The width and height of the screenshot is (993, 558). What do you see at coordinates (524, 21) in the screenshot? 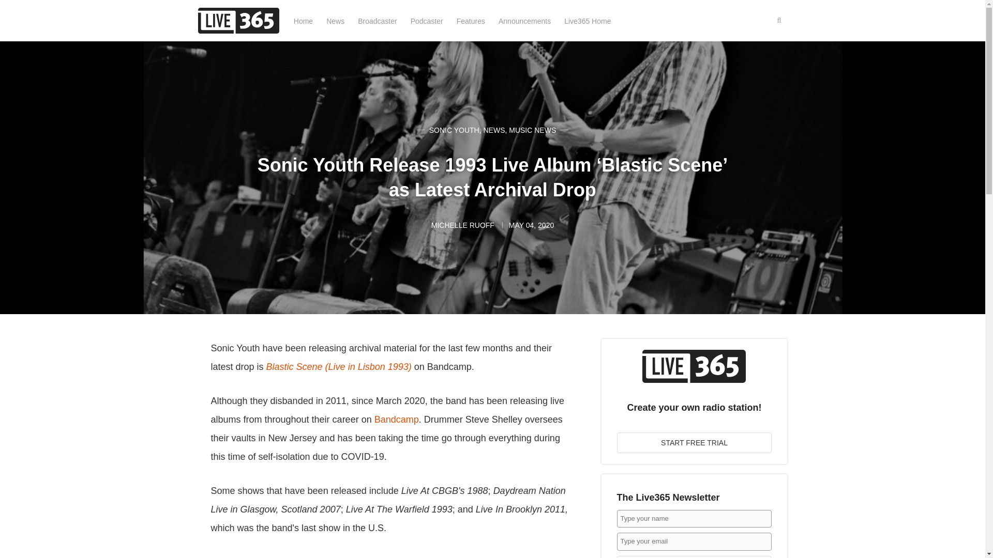
I see `Announcements` at bounding box center [524, 21].